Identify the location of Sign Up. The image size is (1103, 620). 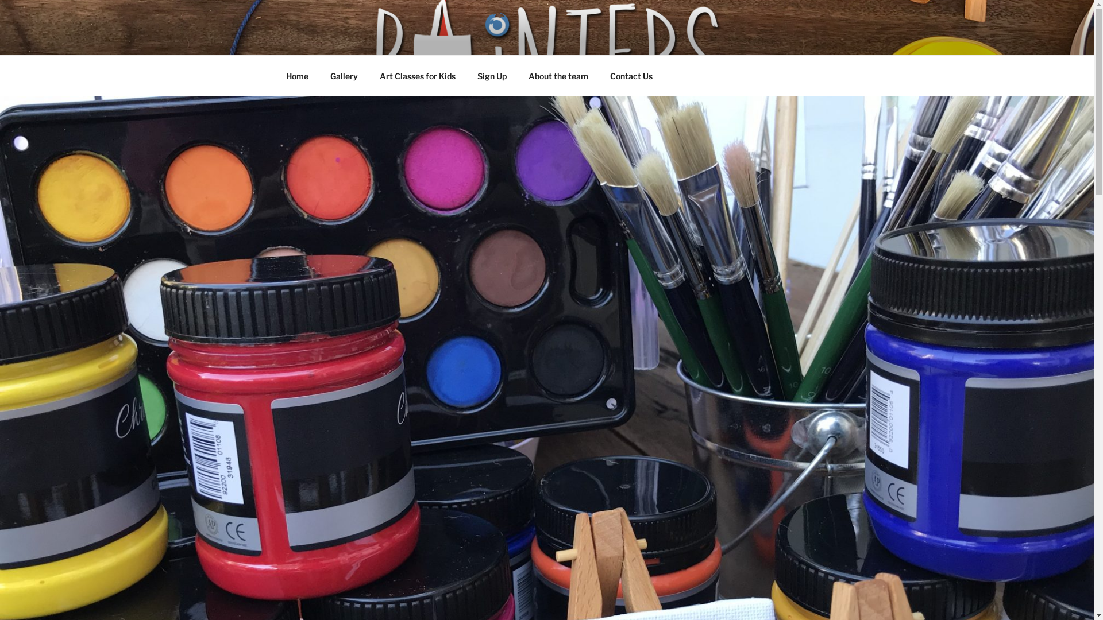
(492, 76).